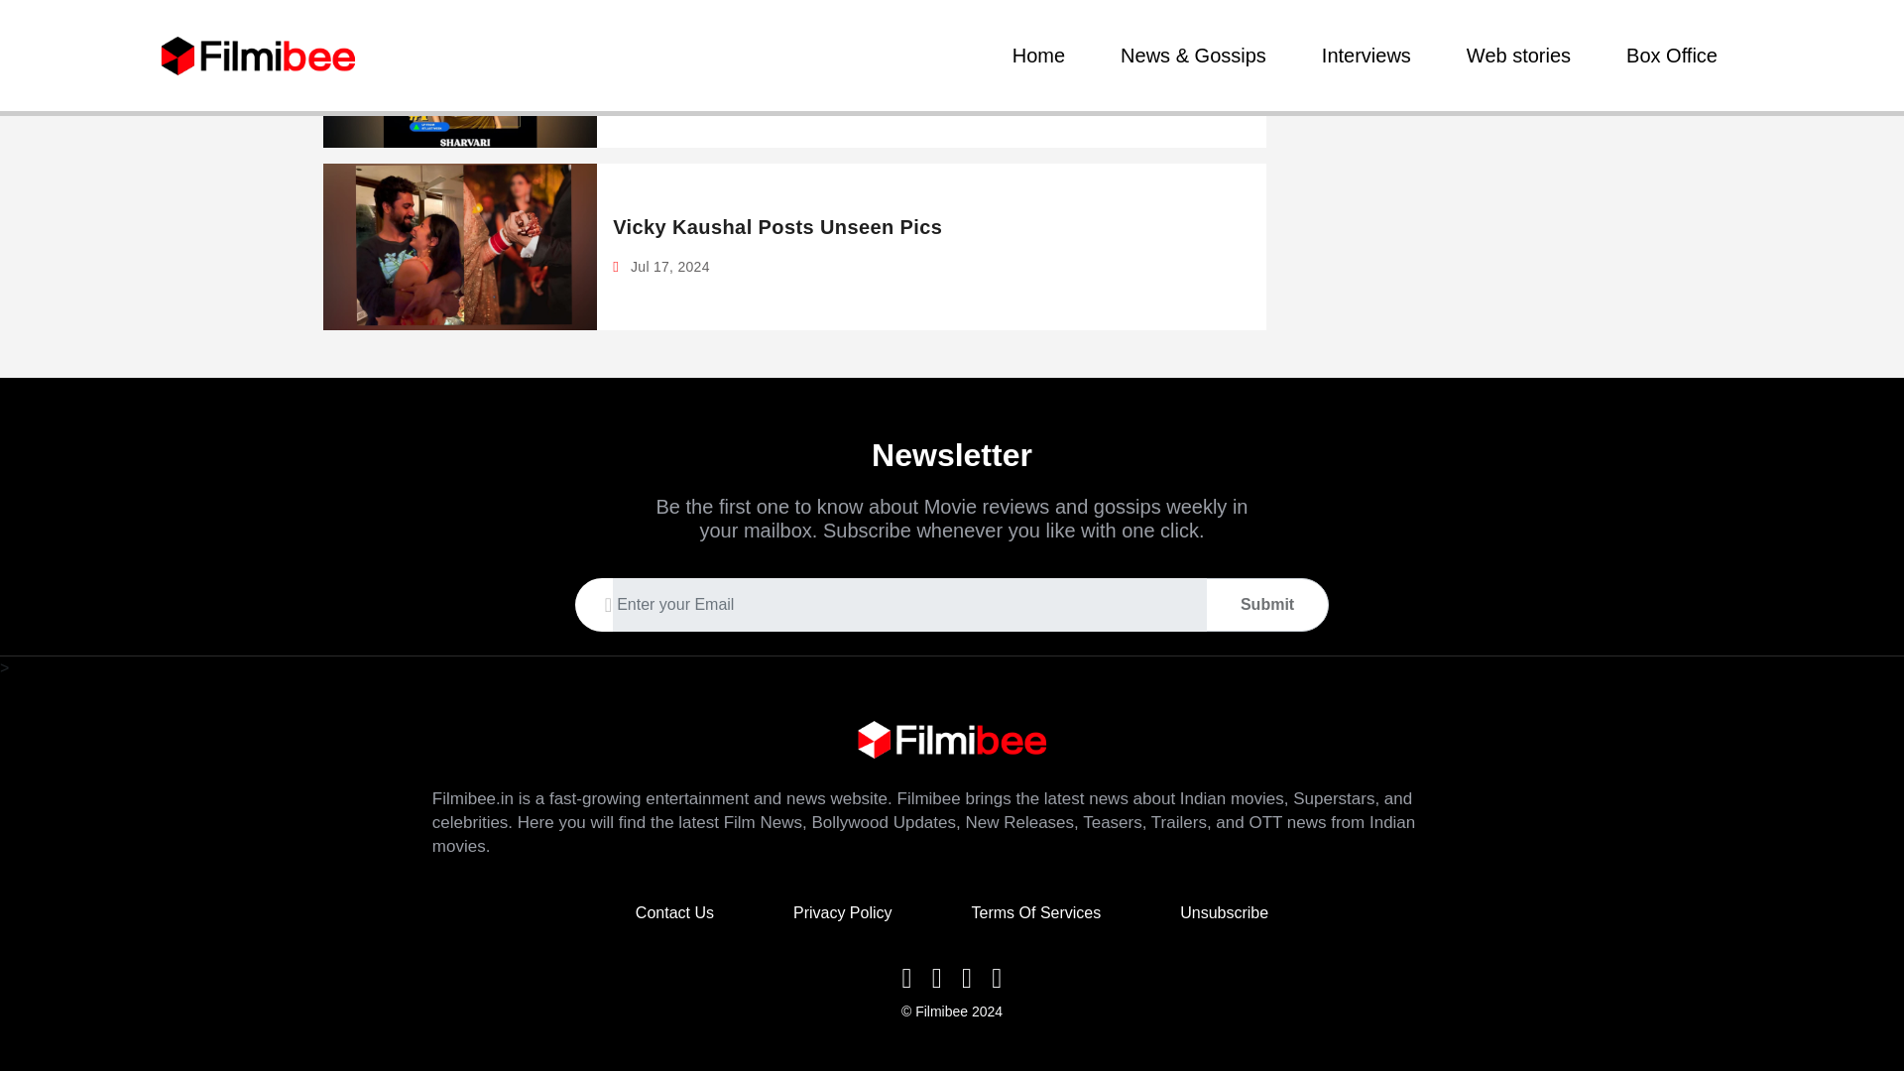 The height and width of the screenshot is (1071, 1904). I want to click on Privacy Policy, so click(843, 913).